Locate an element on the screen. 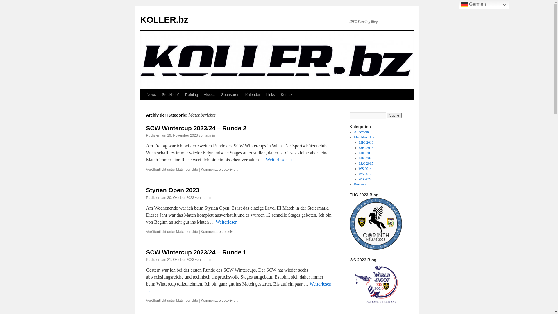 This screenshot has height=314, width=558. EHC 2013 is located at coordinates (366, 142).